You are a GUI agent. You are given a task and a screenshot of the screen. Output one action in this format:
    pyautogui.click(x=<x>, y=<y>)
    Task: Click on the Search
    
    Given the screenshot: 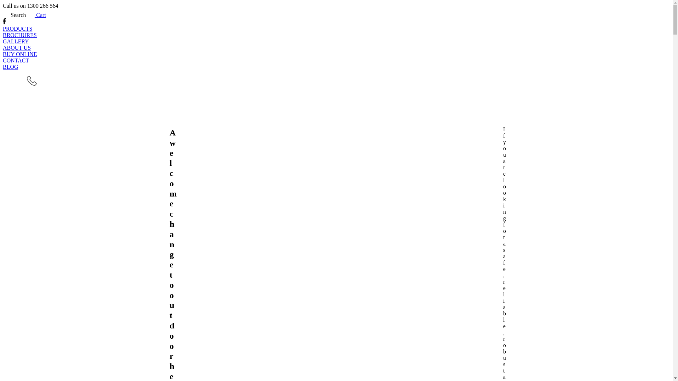 What is the action you would take?
    pyautogui.click(x=14, y=15)
    